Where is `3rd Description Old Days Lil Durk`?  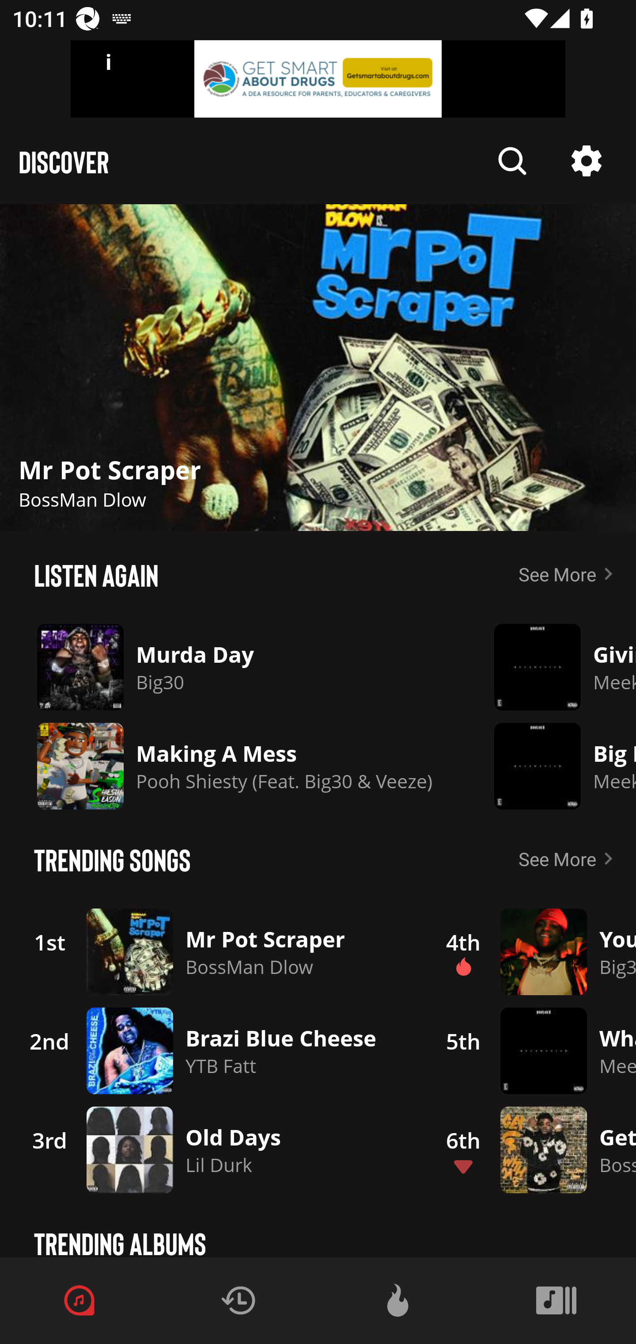
3rd Description Old Days Lil Durk is located at coordinates (213, 1149).